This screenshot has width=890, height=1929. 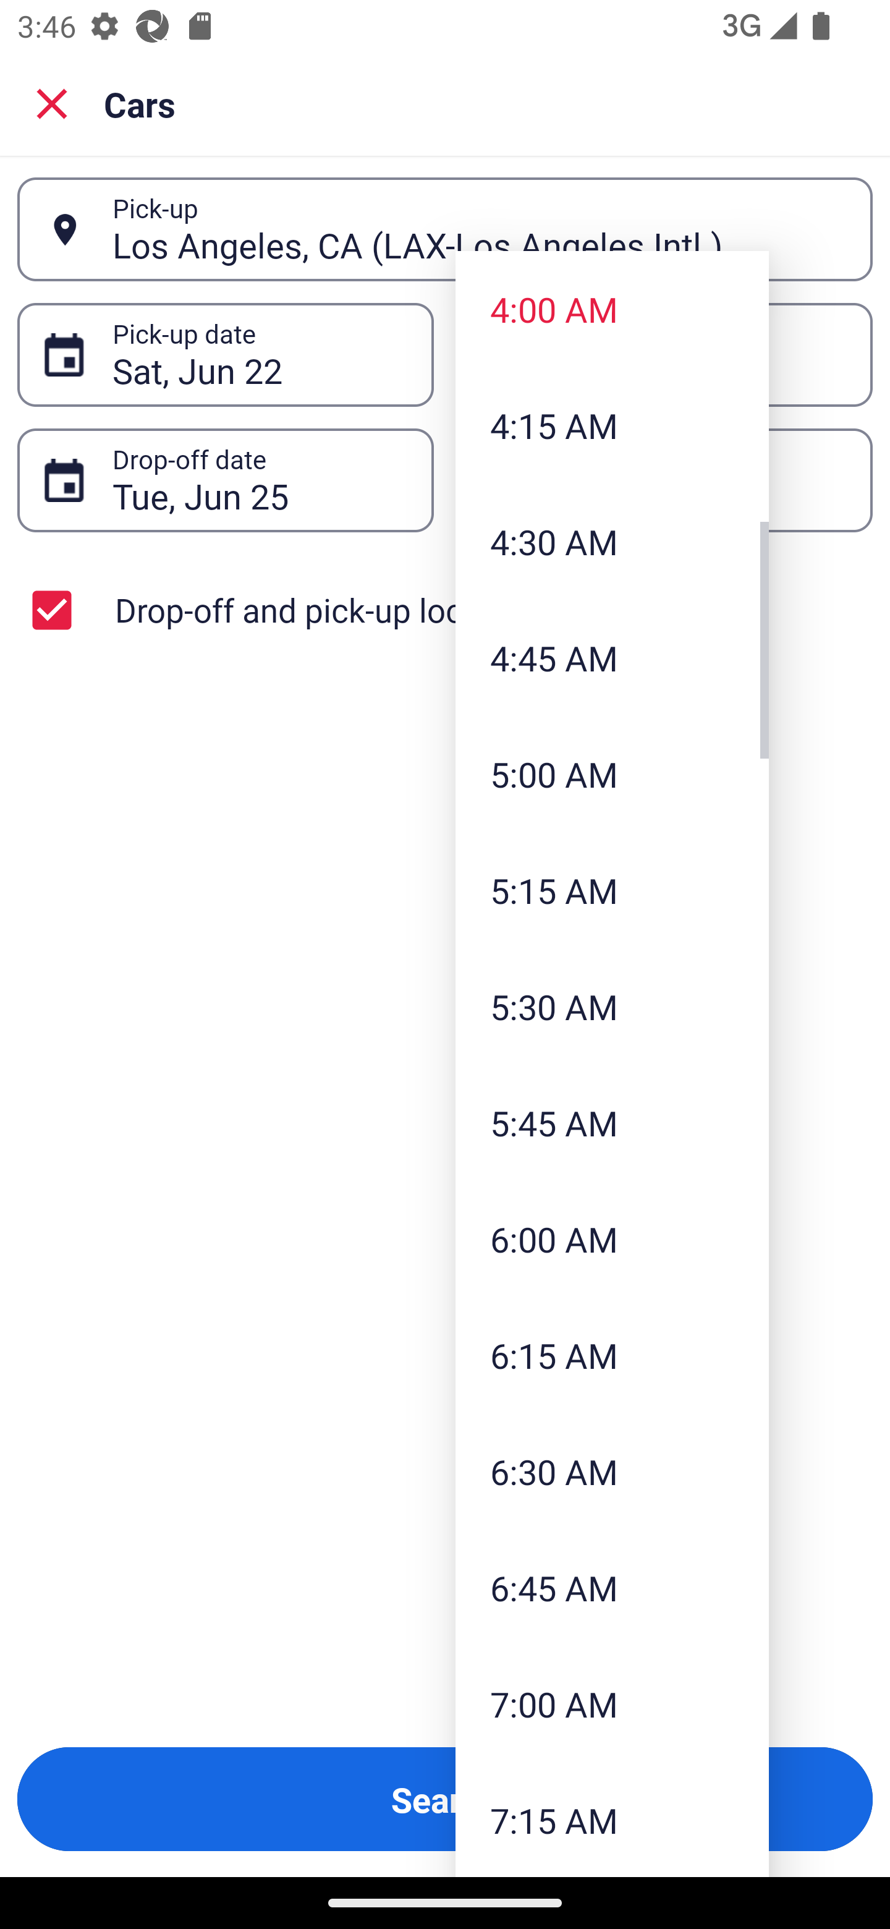 What do you see at coordinates (612, 1238) in the screenshot?
I see `6:00 AM` at bounding box center [612, 1238].